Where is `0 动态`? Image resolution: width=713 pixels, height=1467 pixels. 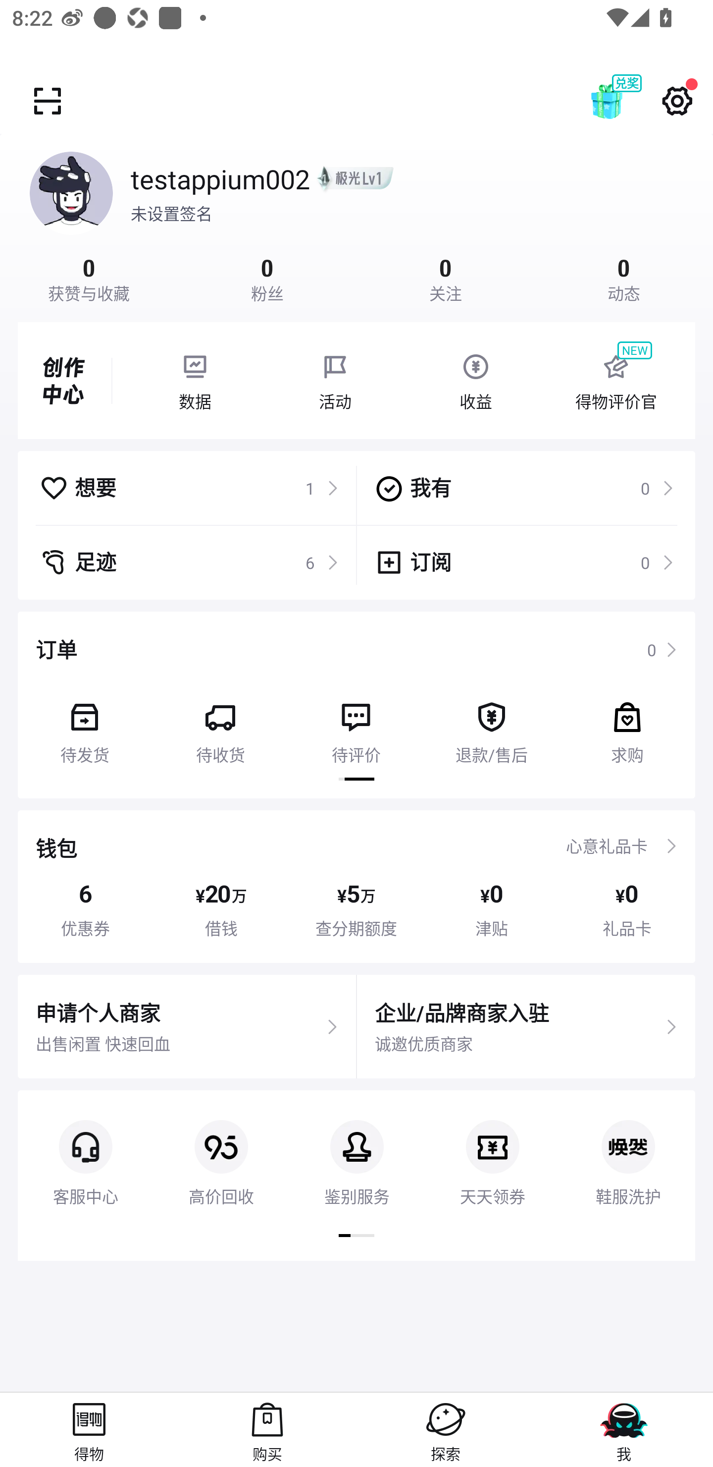 0 动态 is located at coordinates (624, 278).